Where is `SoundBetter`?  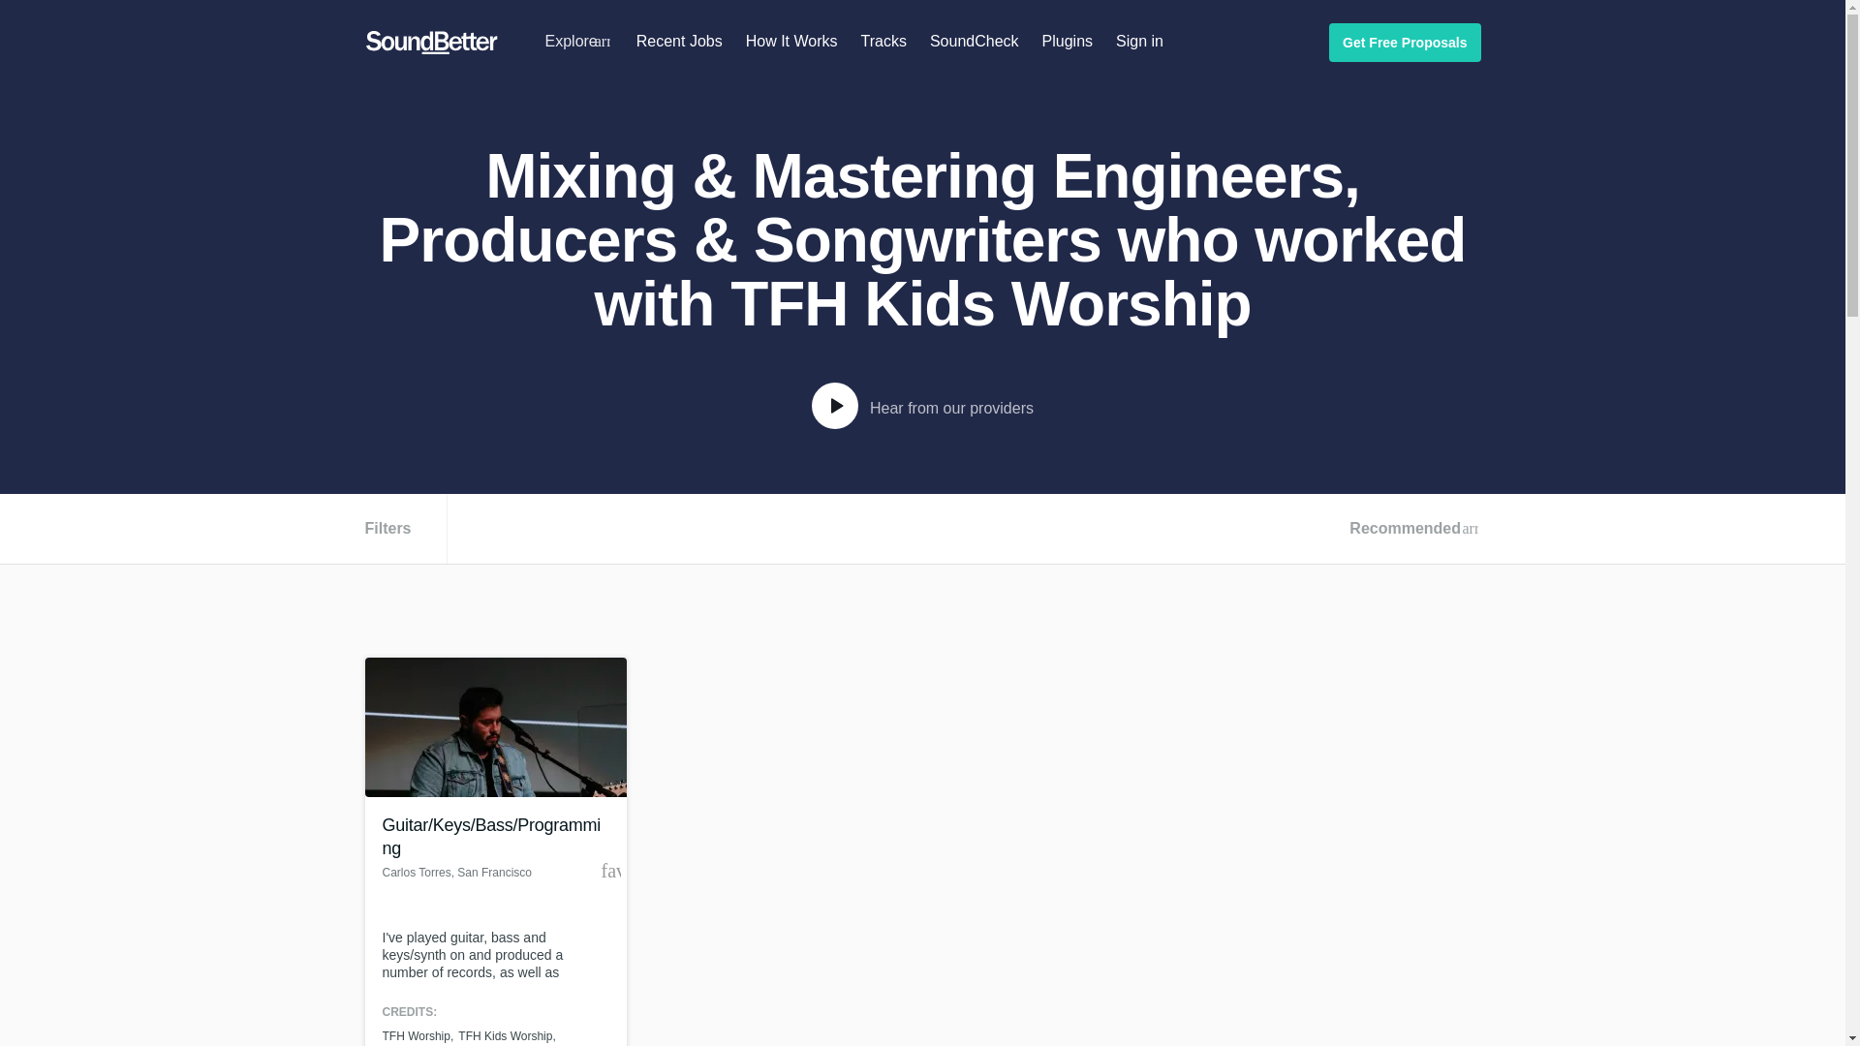 SoundBetter is located at coordinates (431, 43).